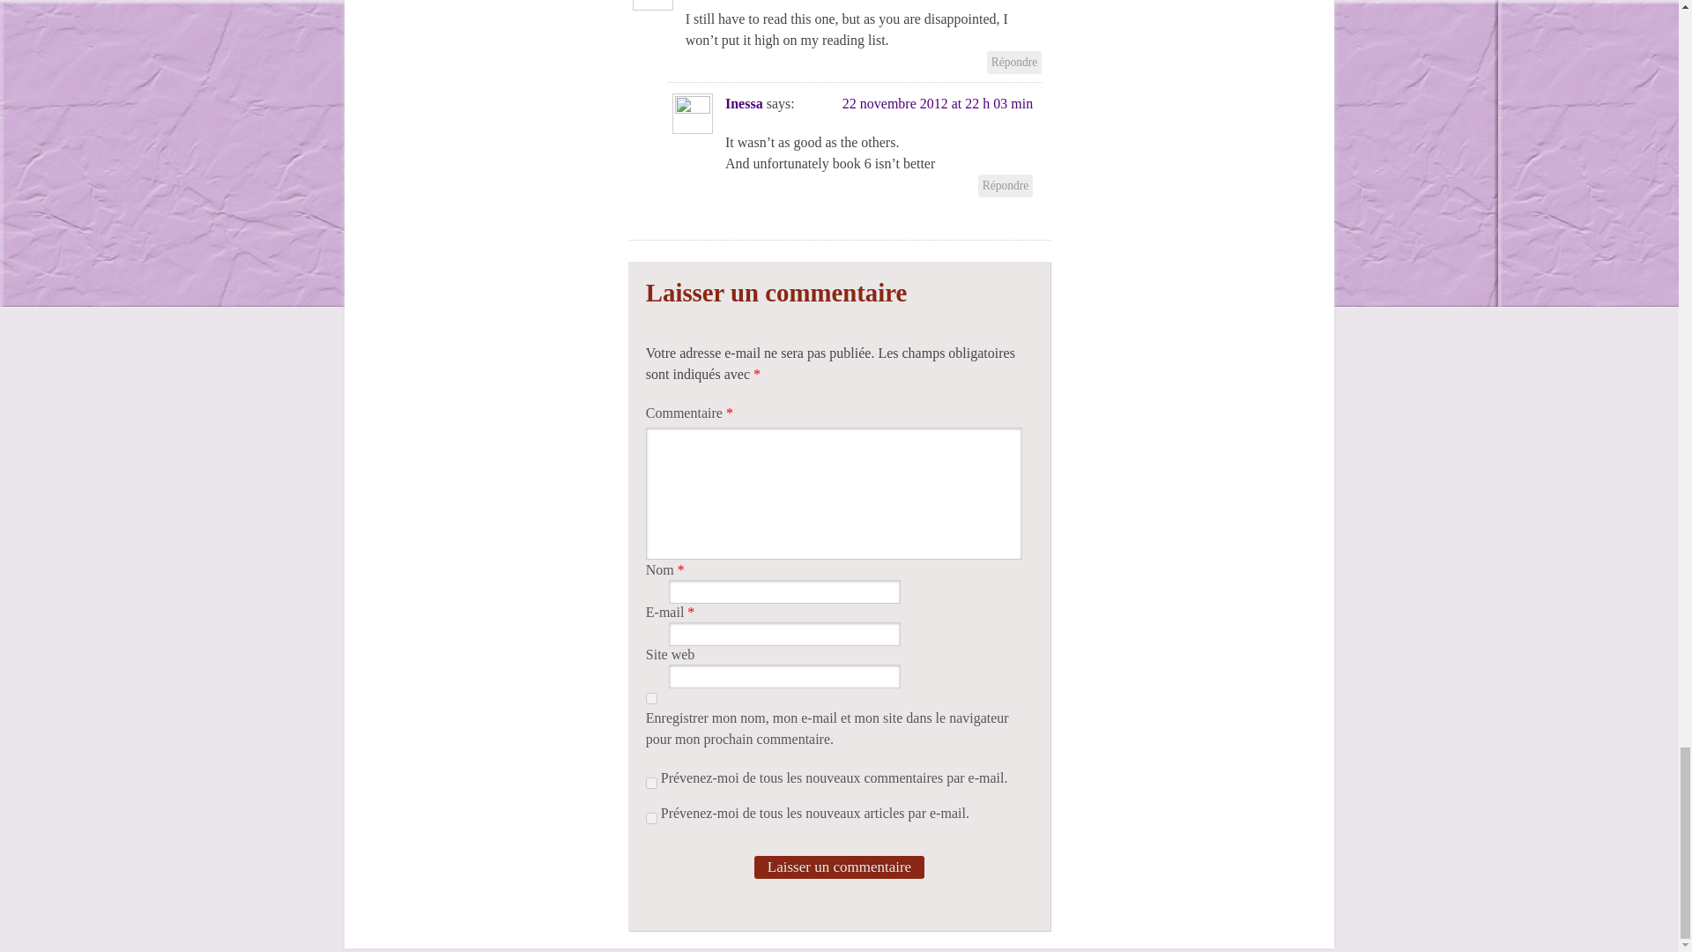  Describe the element at coordinates (652, 698) in the screenshot. I see `yes` at that location.